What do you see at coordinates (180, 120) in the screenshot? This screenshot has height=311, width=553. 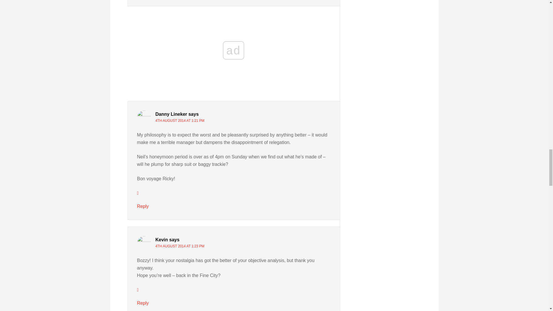 I see `4TH AUGUST 2014 AT 1:21 PM` at bounding box center [180, 120].